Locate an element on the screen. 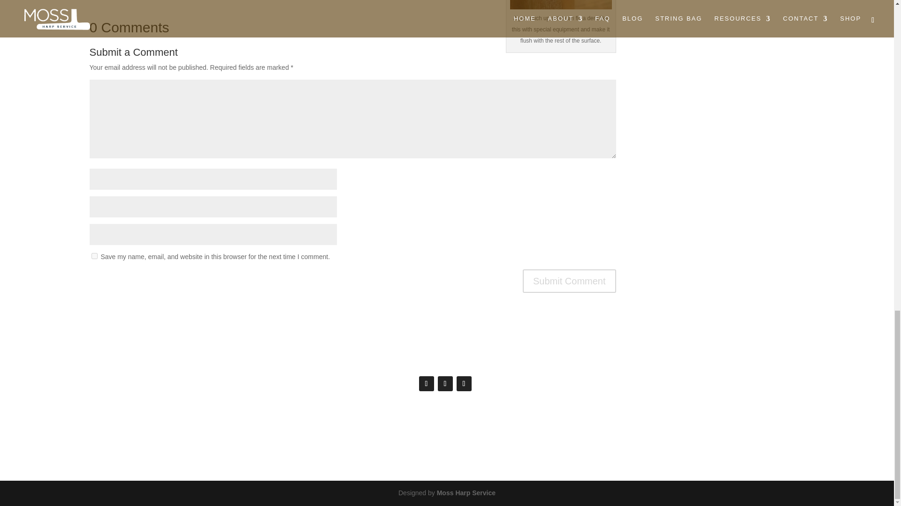 This screenshot has height=506, width=901. Submit Comment is located at coordinates (569, 281).